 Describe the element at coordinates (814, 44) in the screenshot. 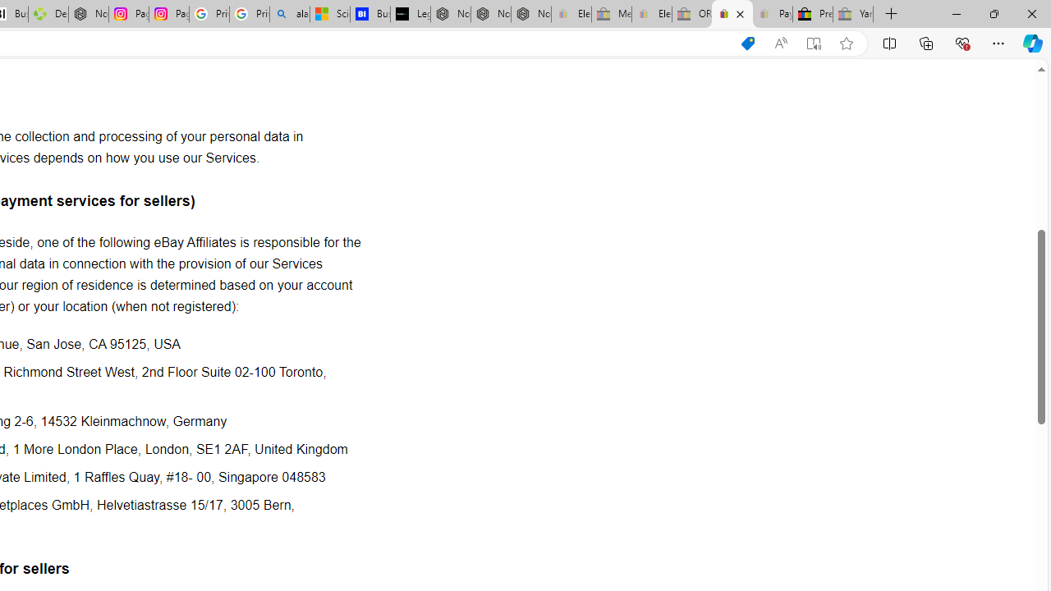

I see `Enter Immersive Reader (F9)` at that location.